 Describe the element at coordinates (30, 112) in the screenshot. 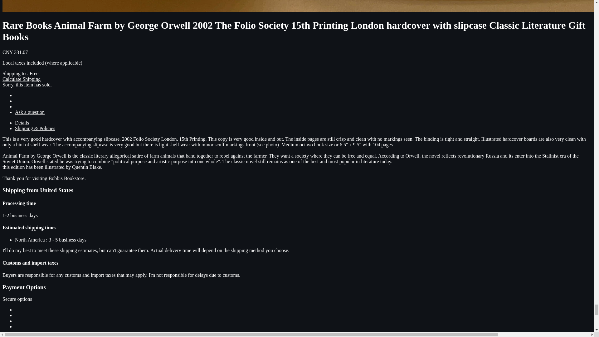

I see `Ask a question` at that location.